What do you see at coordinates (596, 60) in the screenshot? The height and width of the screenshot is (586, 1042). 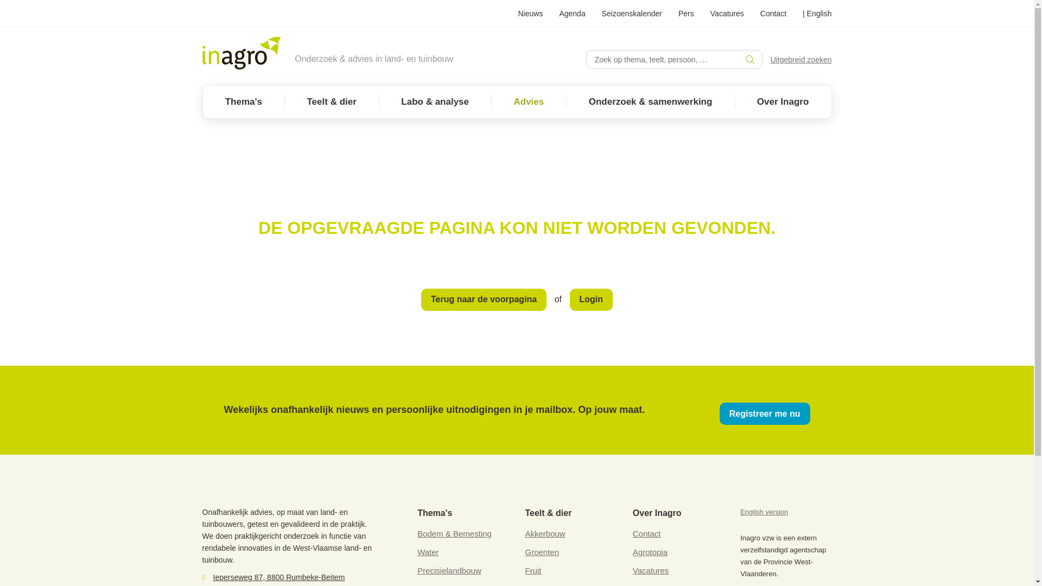 I see `Zoeken` at bounding box center [596, 60].